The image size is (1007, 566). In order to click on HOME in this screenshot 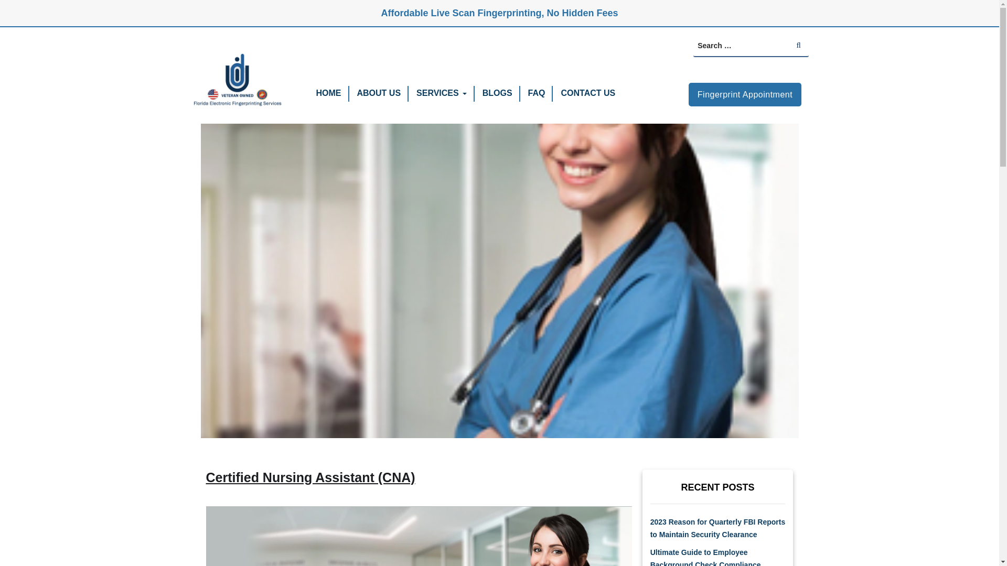, I will do `click(328, 92)`.